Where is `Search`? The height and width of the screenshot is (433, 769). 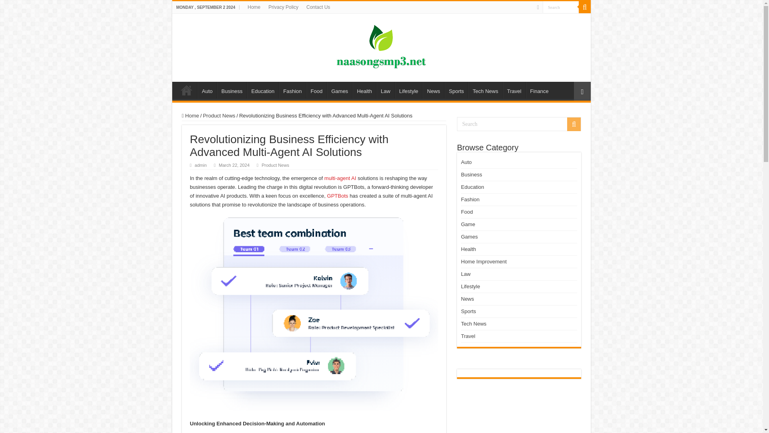
Search is located at coordinates (519, 124).